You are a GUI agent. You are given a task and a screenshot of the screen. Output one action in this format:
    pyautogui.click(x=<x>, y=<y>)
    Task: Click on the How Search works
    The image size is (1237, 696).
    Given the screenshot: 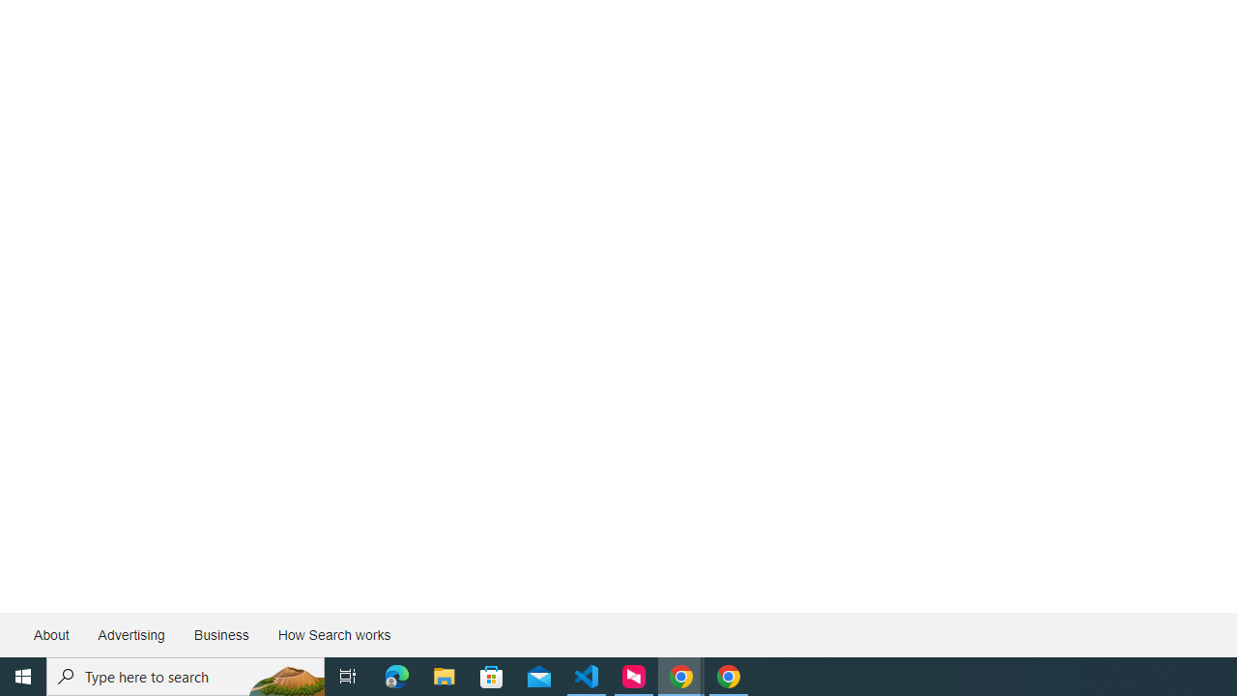 What is the action you would take?
    pyautogui.click(x=333, y=634)
    